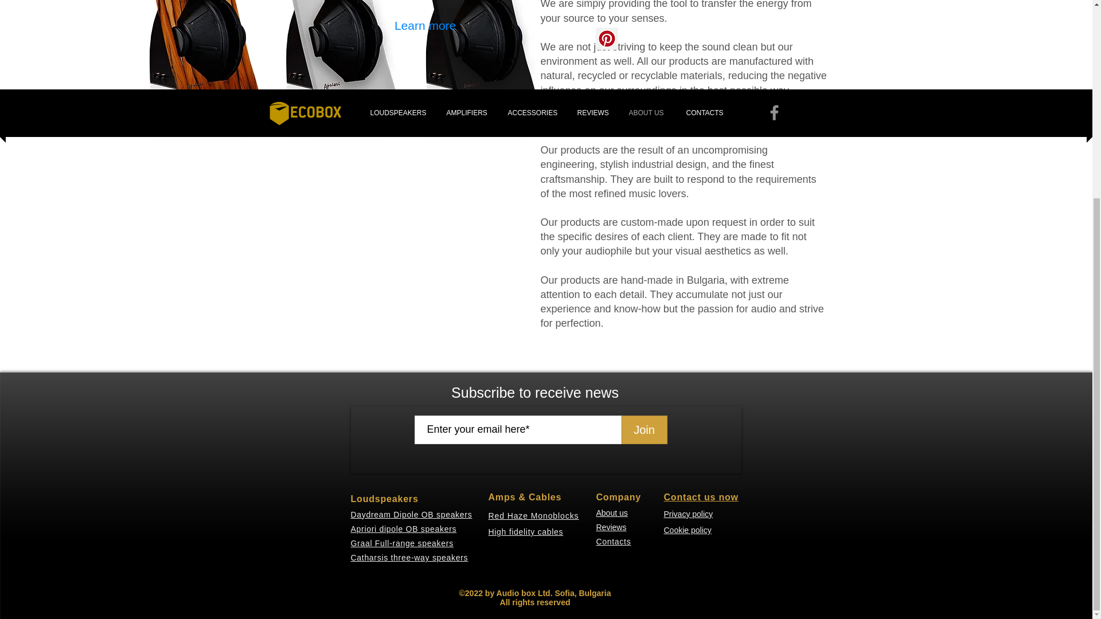  What do you see at coordinates (612, 512) in the screenshot?
I see `About us` at bounding box center [612, 512].